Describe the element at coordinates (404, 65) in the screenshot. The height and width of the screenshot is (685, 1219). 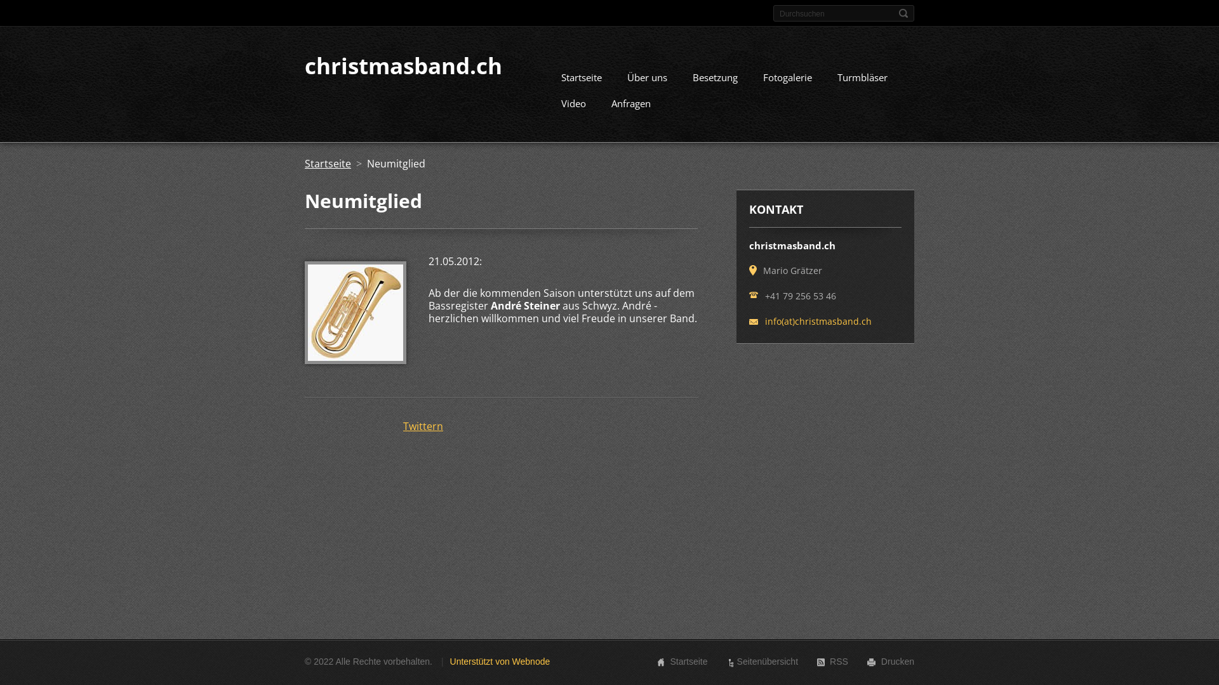
I see `christmasband.ch` at that location.